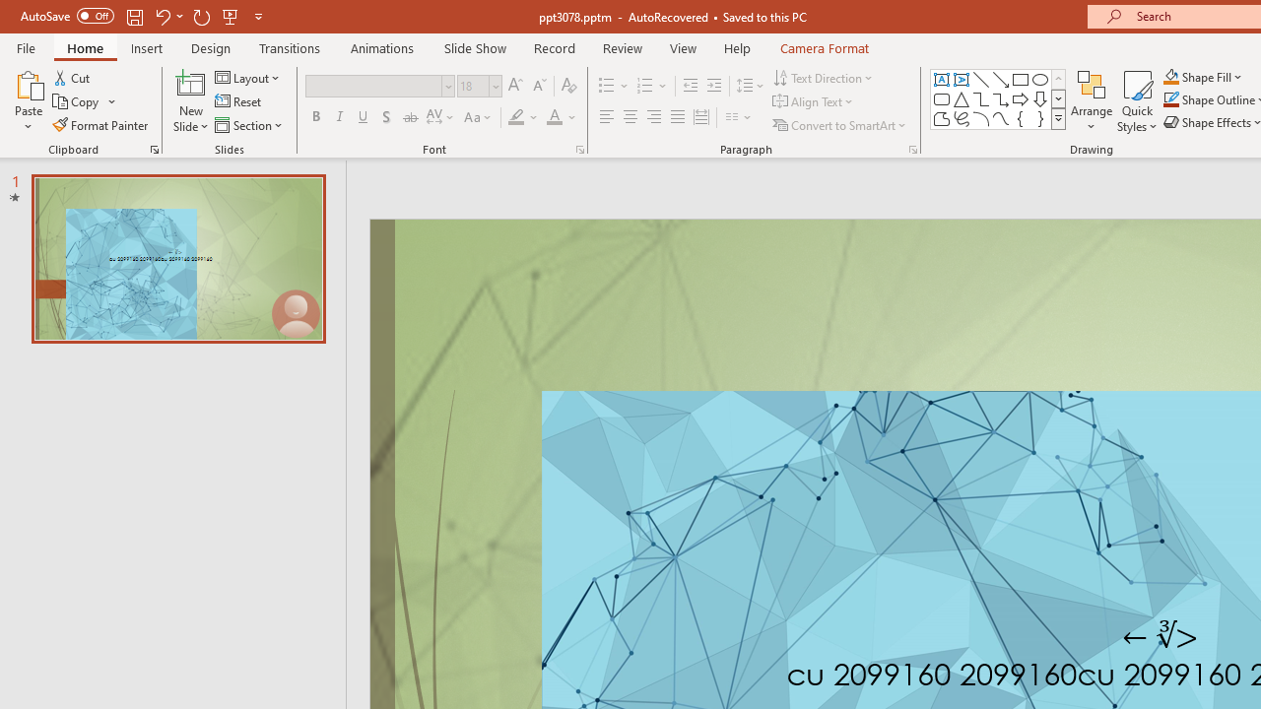 The height and width of the screenshot is (709, 1261). I want to click on Increase Font Size, so click(514, 87).